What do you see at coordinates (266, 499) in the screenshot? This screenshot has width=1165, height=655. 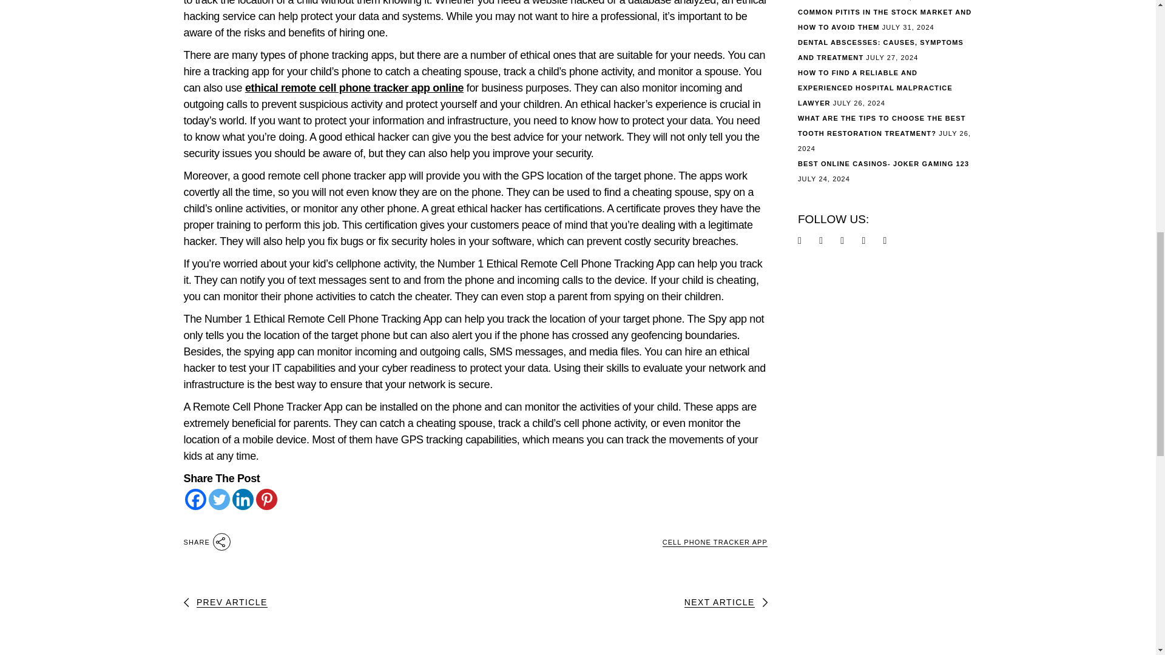 I see `Pinterest` at bounding box center [266, 499].